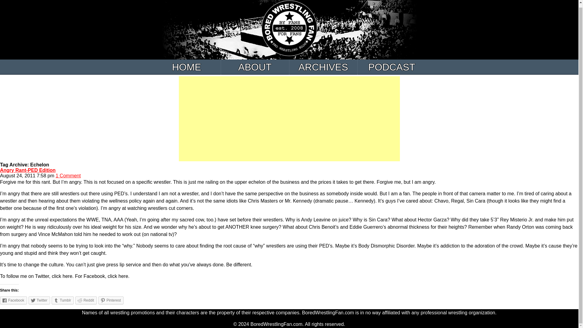  Describe the element at coordinates (63, 300) in the screenshot. I see `Tumblr` at that location.